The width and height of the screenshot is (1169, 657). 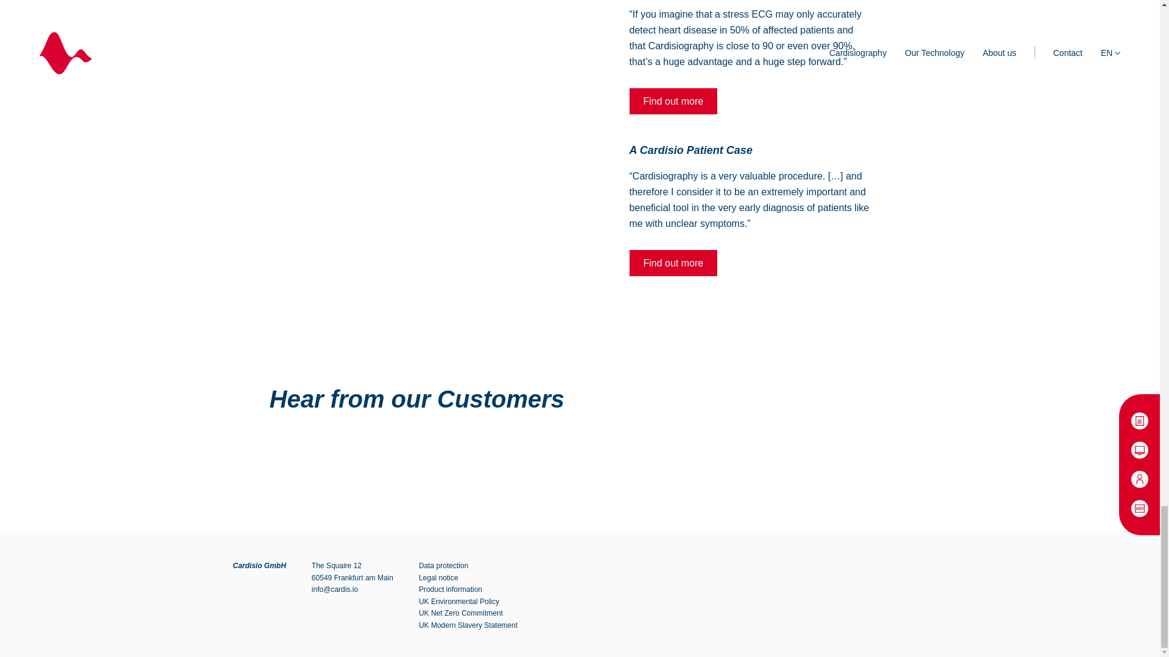 What do you see at coordinates (450, 589) in the screenshot?
I see `Product information` at bounding box center [450, 589].